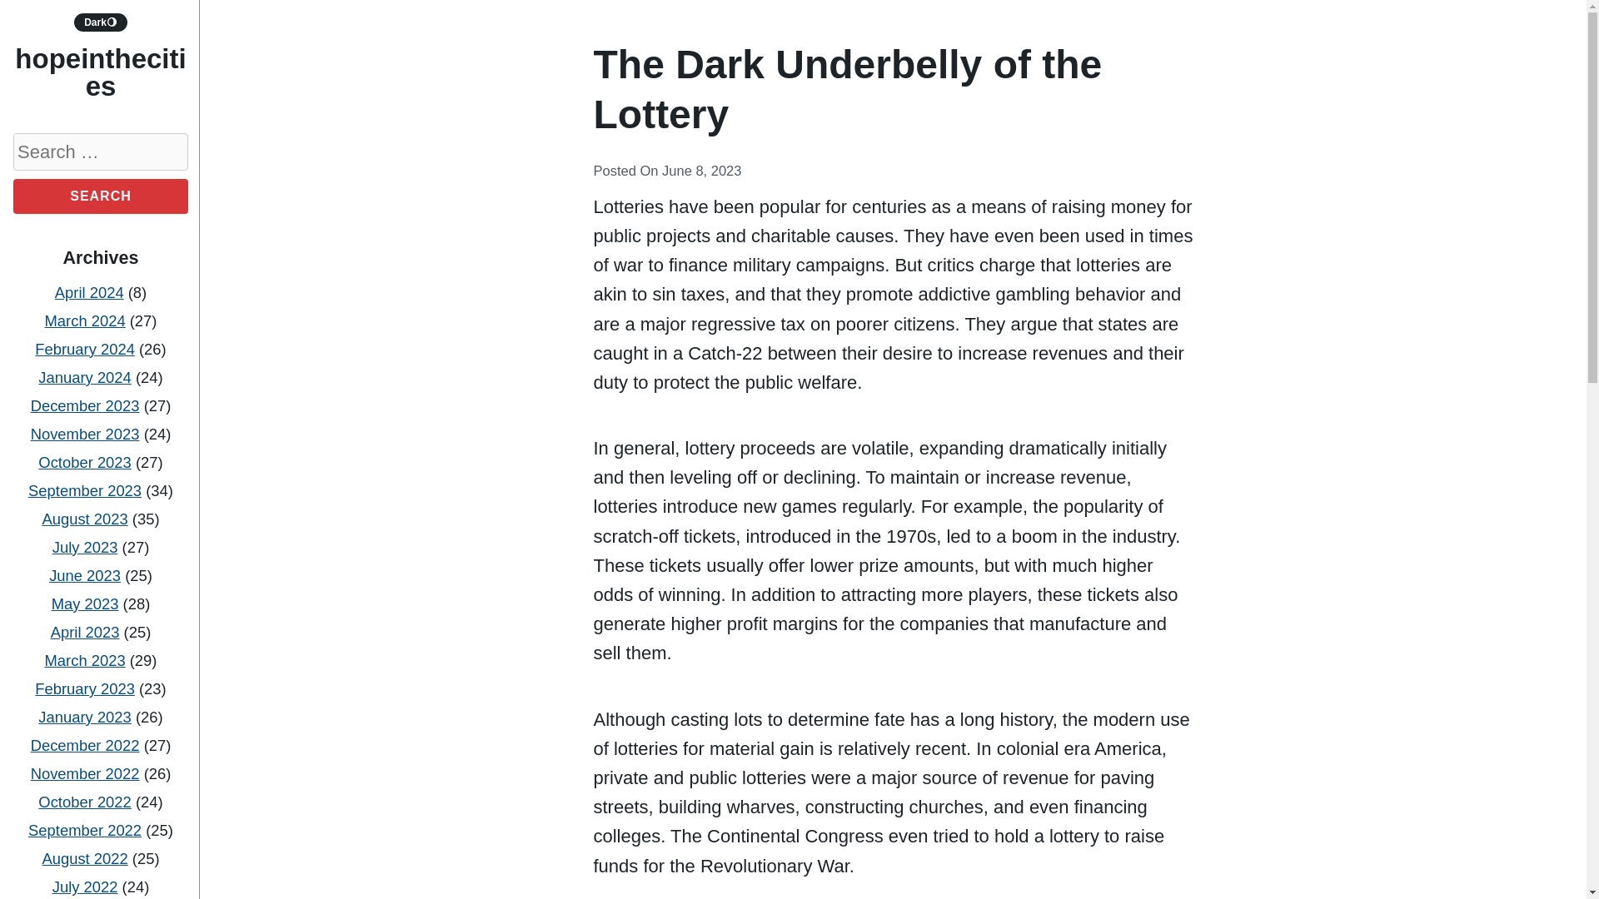 The height and width of the screenshot is (899, 1599). Describe the element at coordinates (85, 633) in the screenshot. I see `April 2023` at that location.